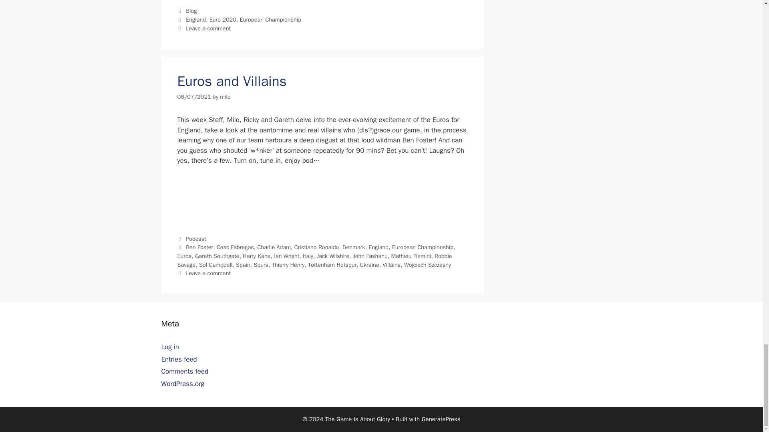  What do you see at coordinates (199, 247) in the screenshot?
I see `Ben Foster` at bounding box center [199, 247].